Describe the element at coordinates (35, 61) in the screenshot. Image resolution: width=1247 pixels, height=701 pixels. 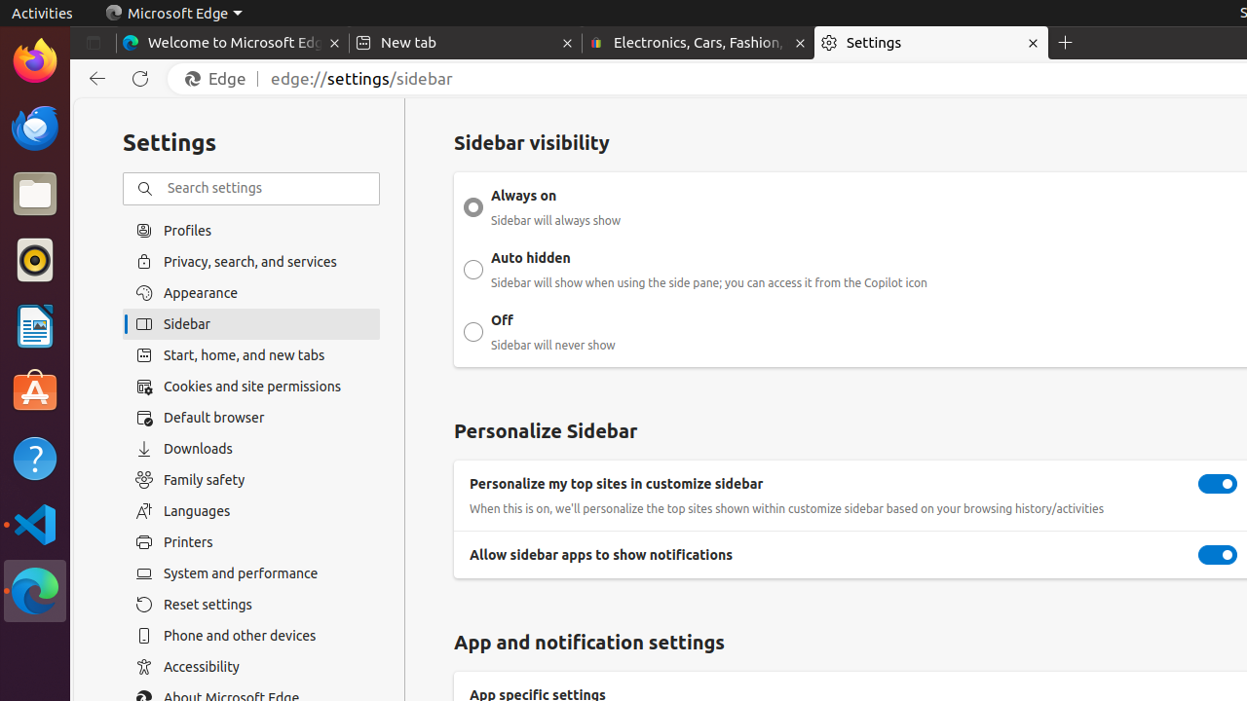
I see `Firefox Web Browser` at that location.